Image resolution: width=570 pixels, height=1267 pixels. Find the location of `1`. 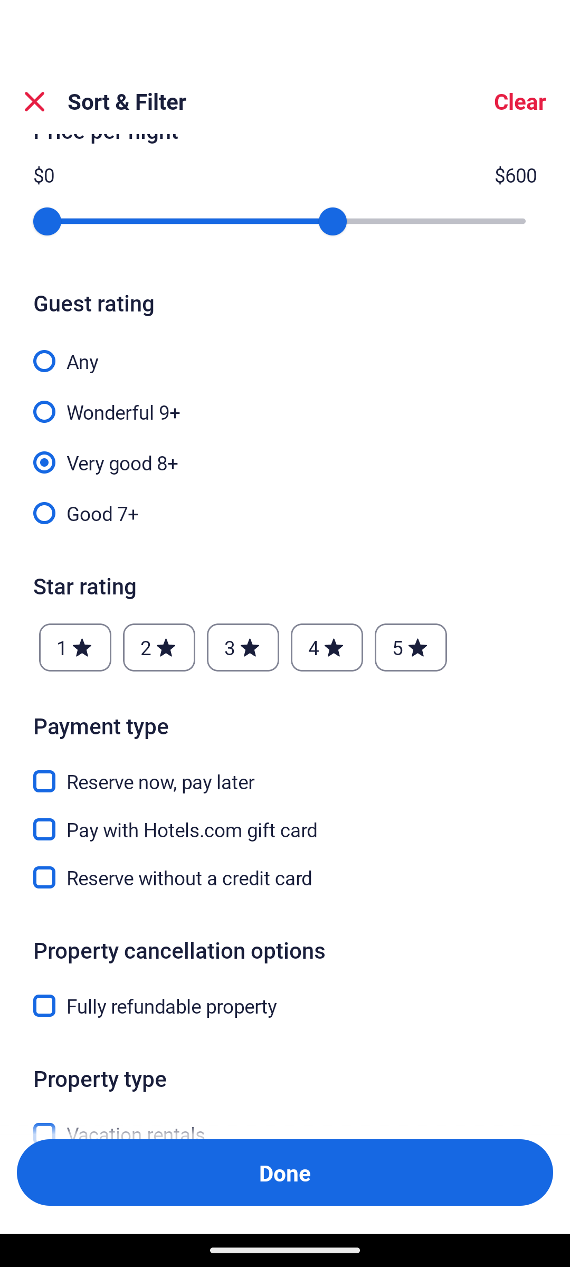

1 is located at coordinates (75, 648).